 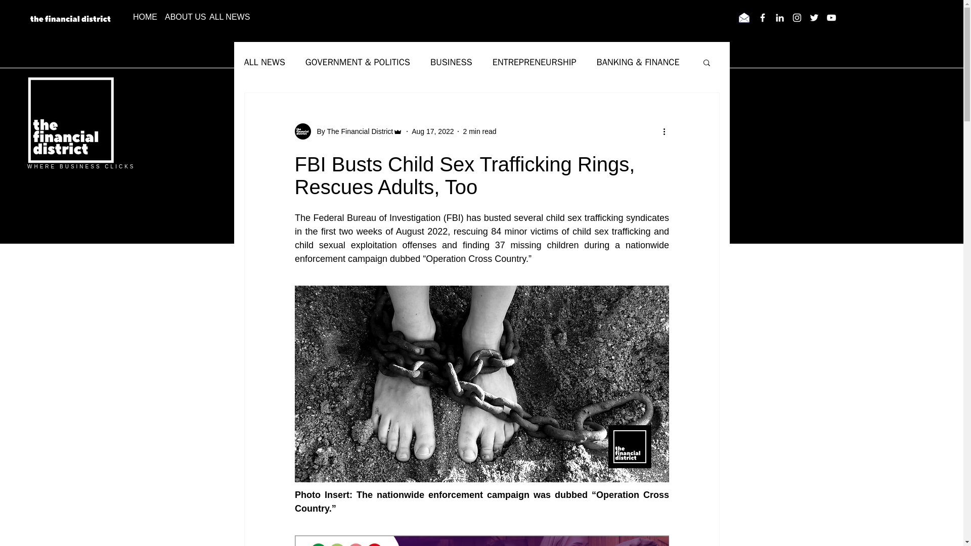 What do you see at coordinates (223, 17) in the screenshot?
I see `ALL NEWS` at bounding box center [223, 17].